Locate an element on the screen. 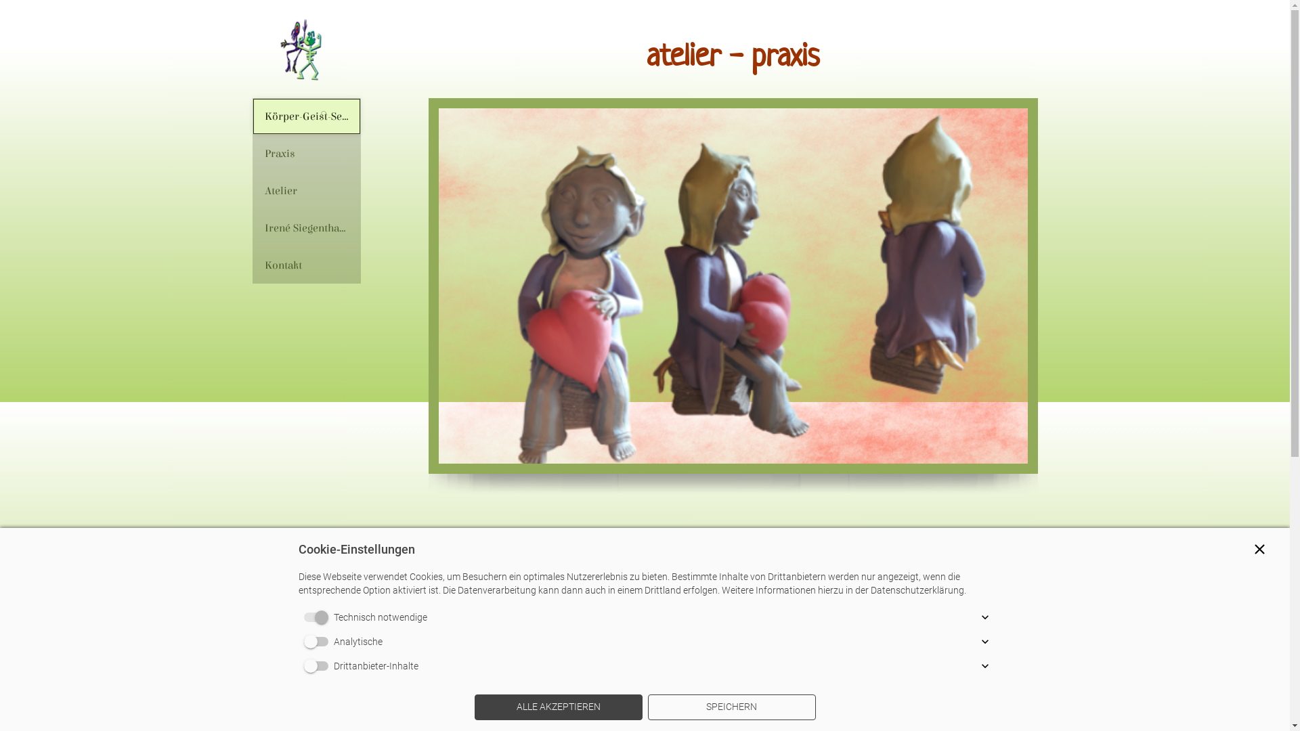  ALLE AKZEPTIEREN is located at coordinates (558, 707).